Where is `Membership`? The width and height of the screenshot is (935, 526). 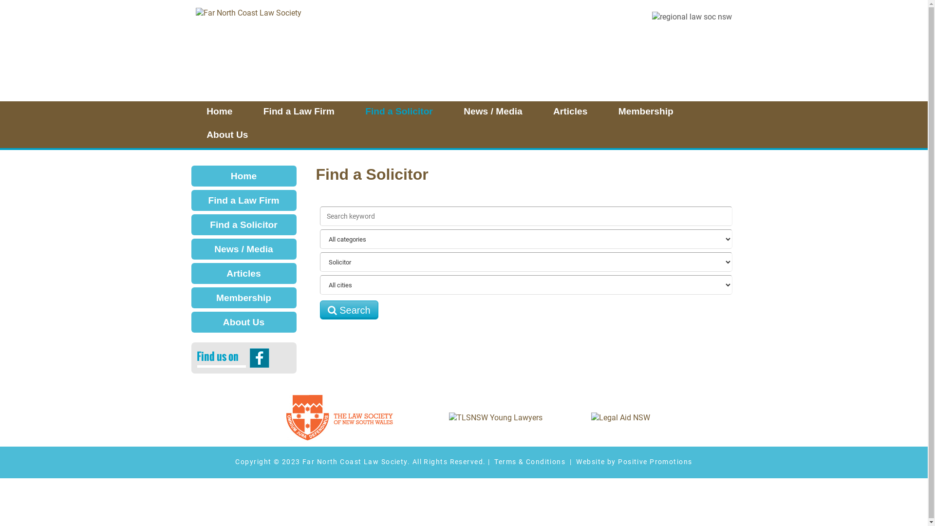 Membership is located at coordinates (243, 298).